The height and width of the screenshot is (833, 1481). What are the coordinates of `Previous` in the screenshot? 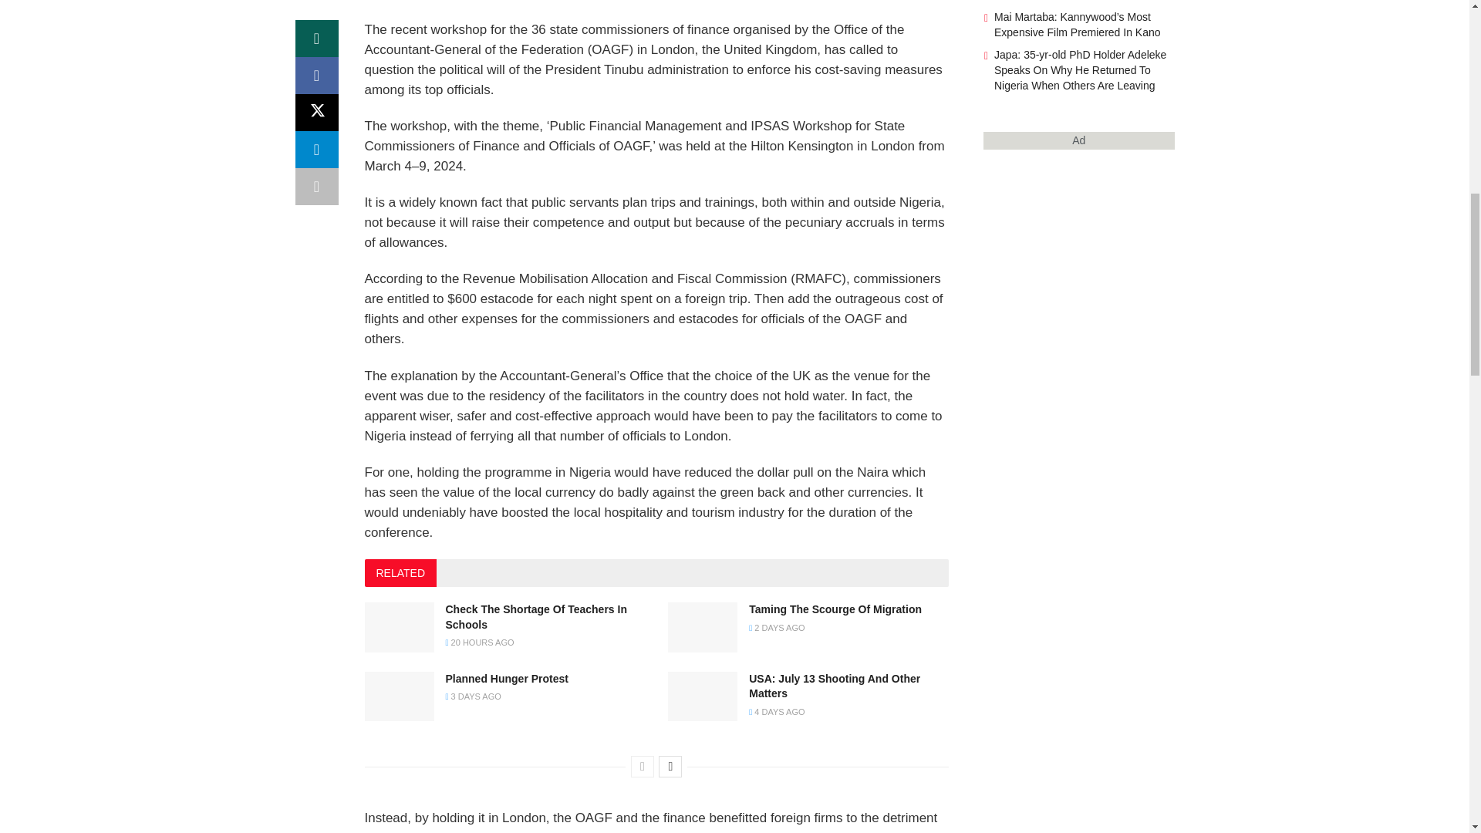 It's located at (642, 766).